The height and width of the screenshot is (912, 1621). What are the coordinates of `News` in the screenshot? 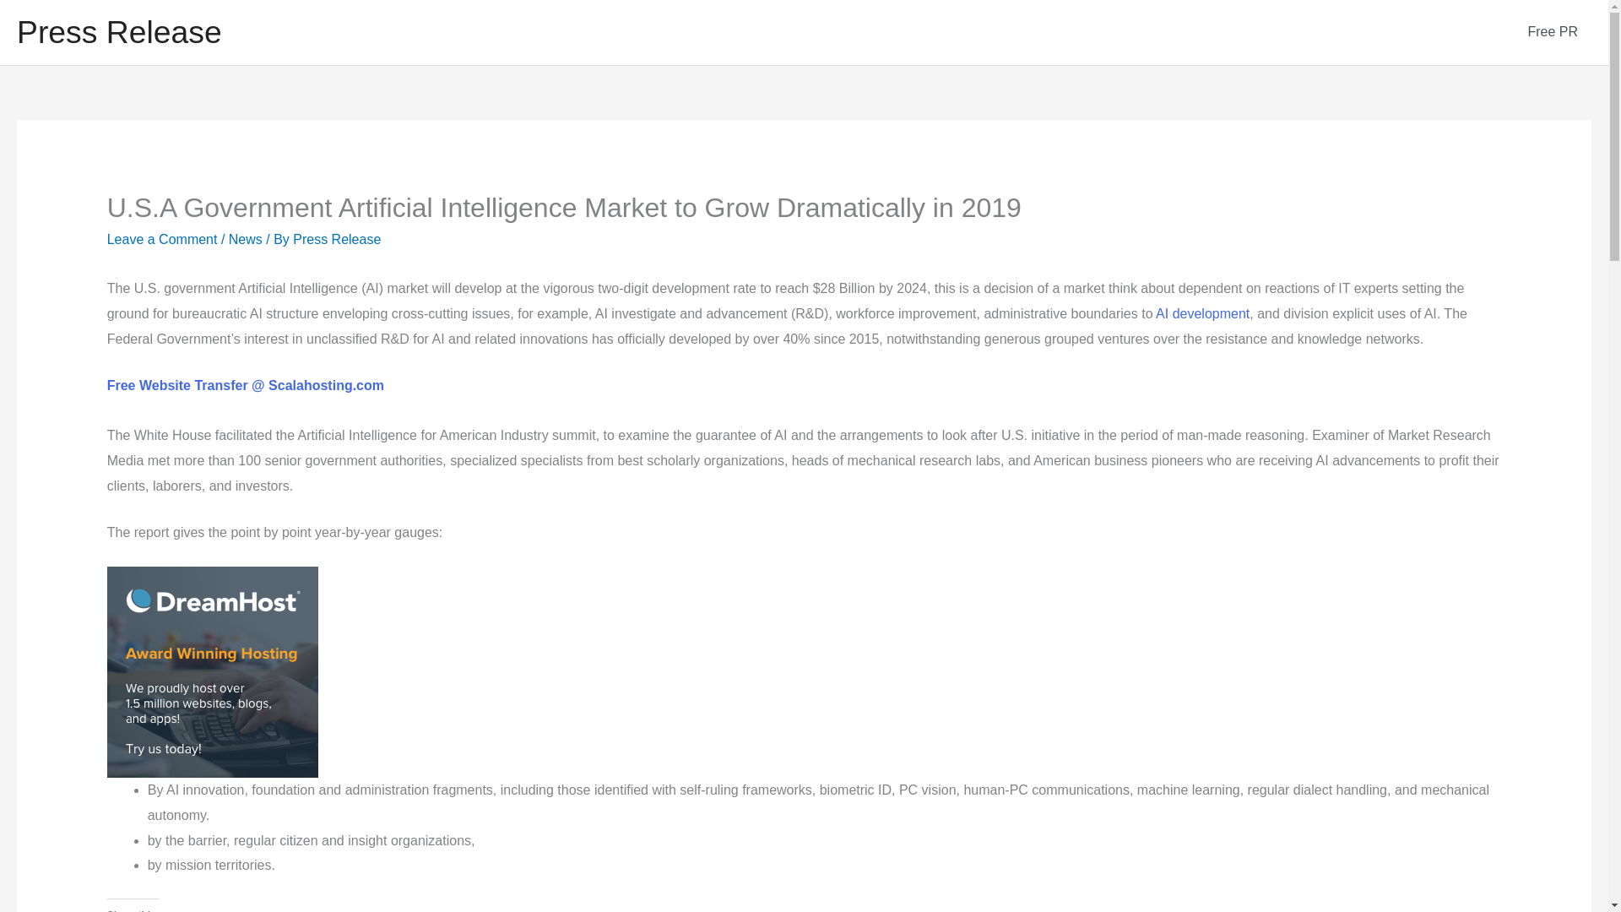 It's located at (245, 239).